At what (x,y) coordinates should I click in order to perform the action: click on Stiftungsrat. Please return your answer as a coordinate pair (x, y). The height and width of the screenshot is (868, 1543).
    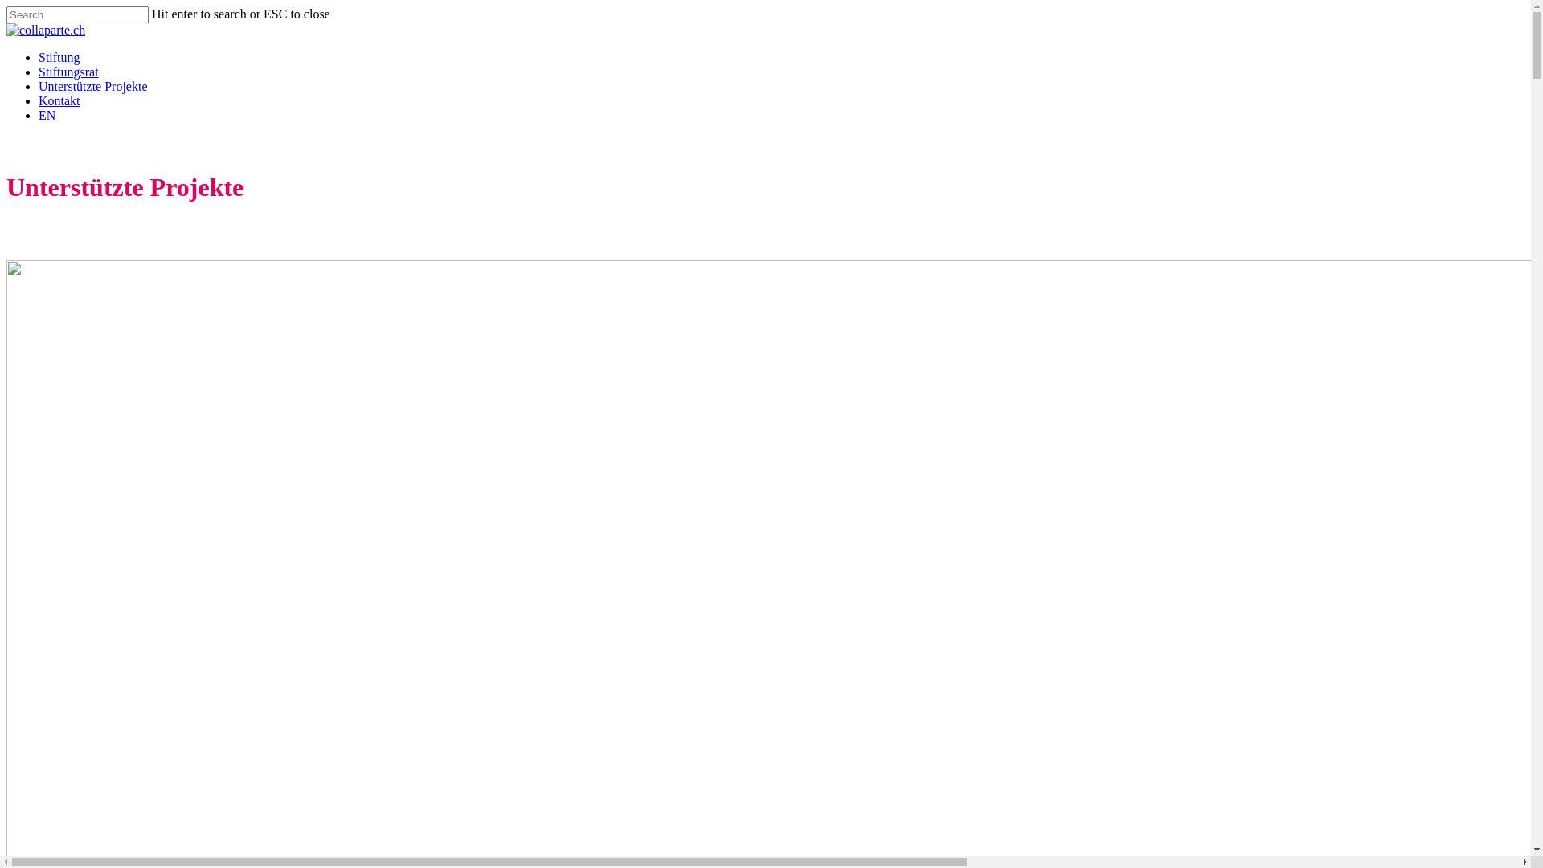
    Looking at the image, I should click on (68, 72).